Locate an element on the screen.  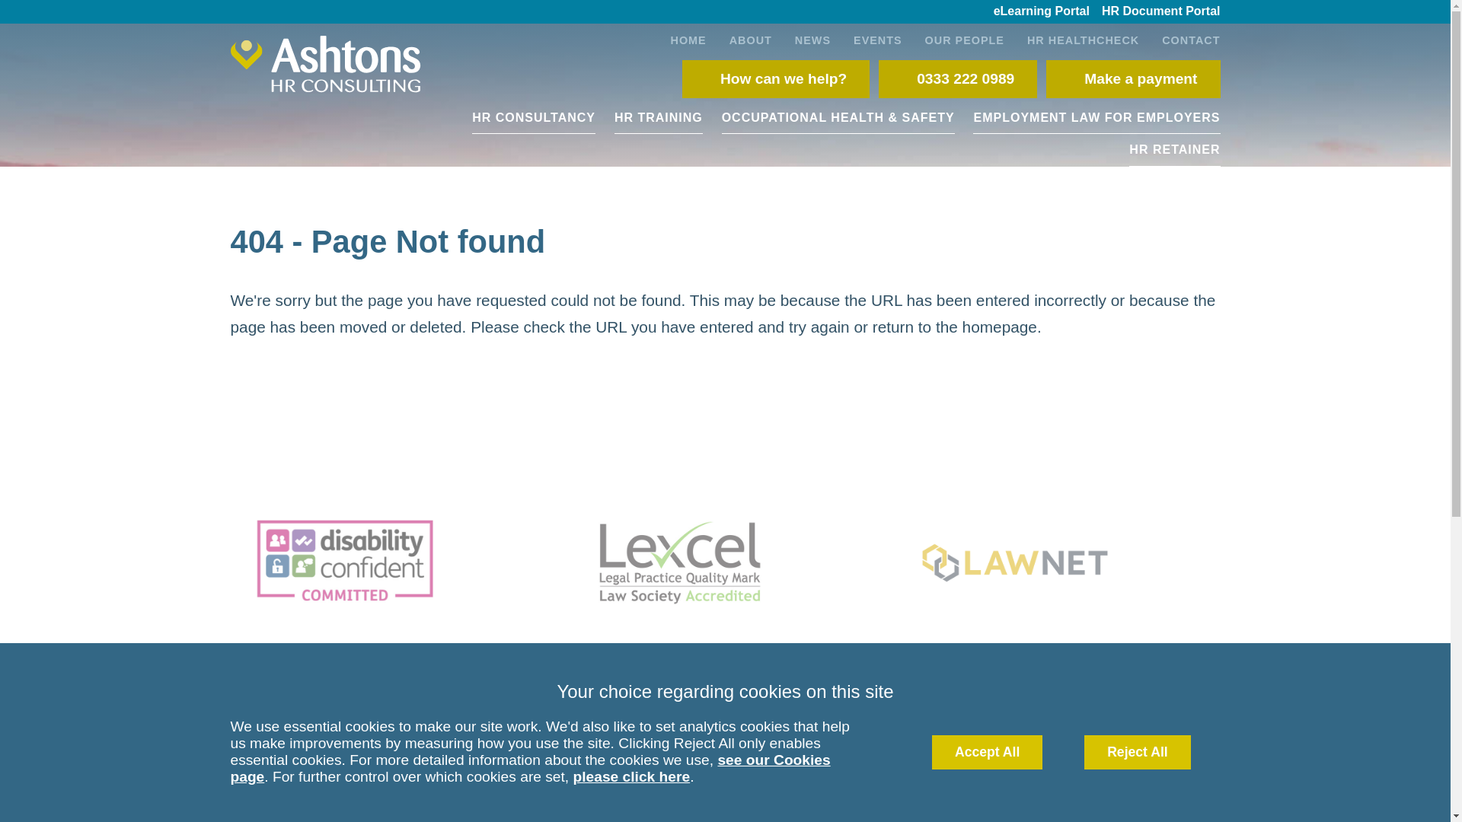
CONTACT is located at coordinates (1185, 39).